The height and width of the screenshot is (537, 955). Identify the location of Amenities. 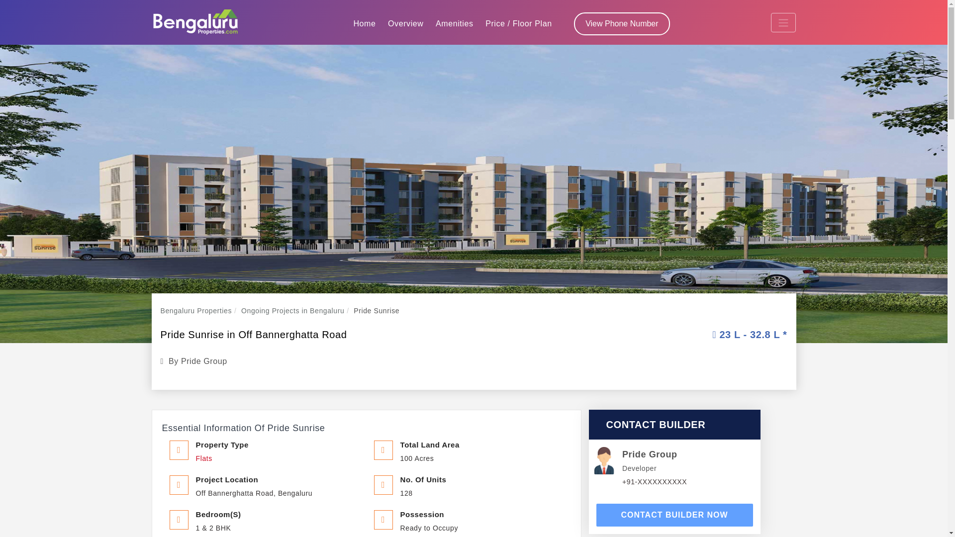
(454, 24).